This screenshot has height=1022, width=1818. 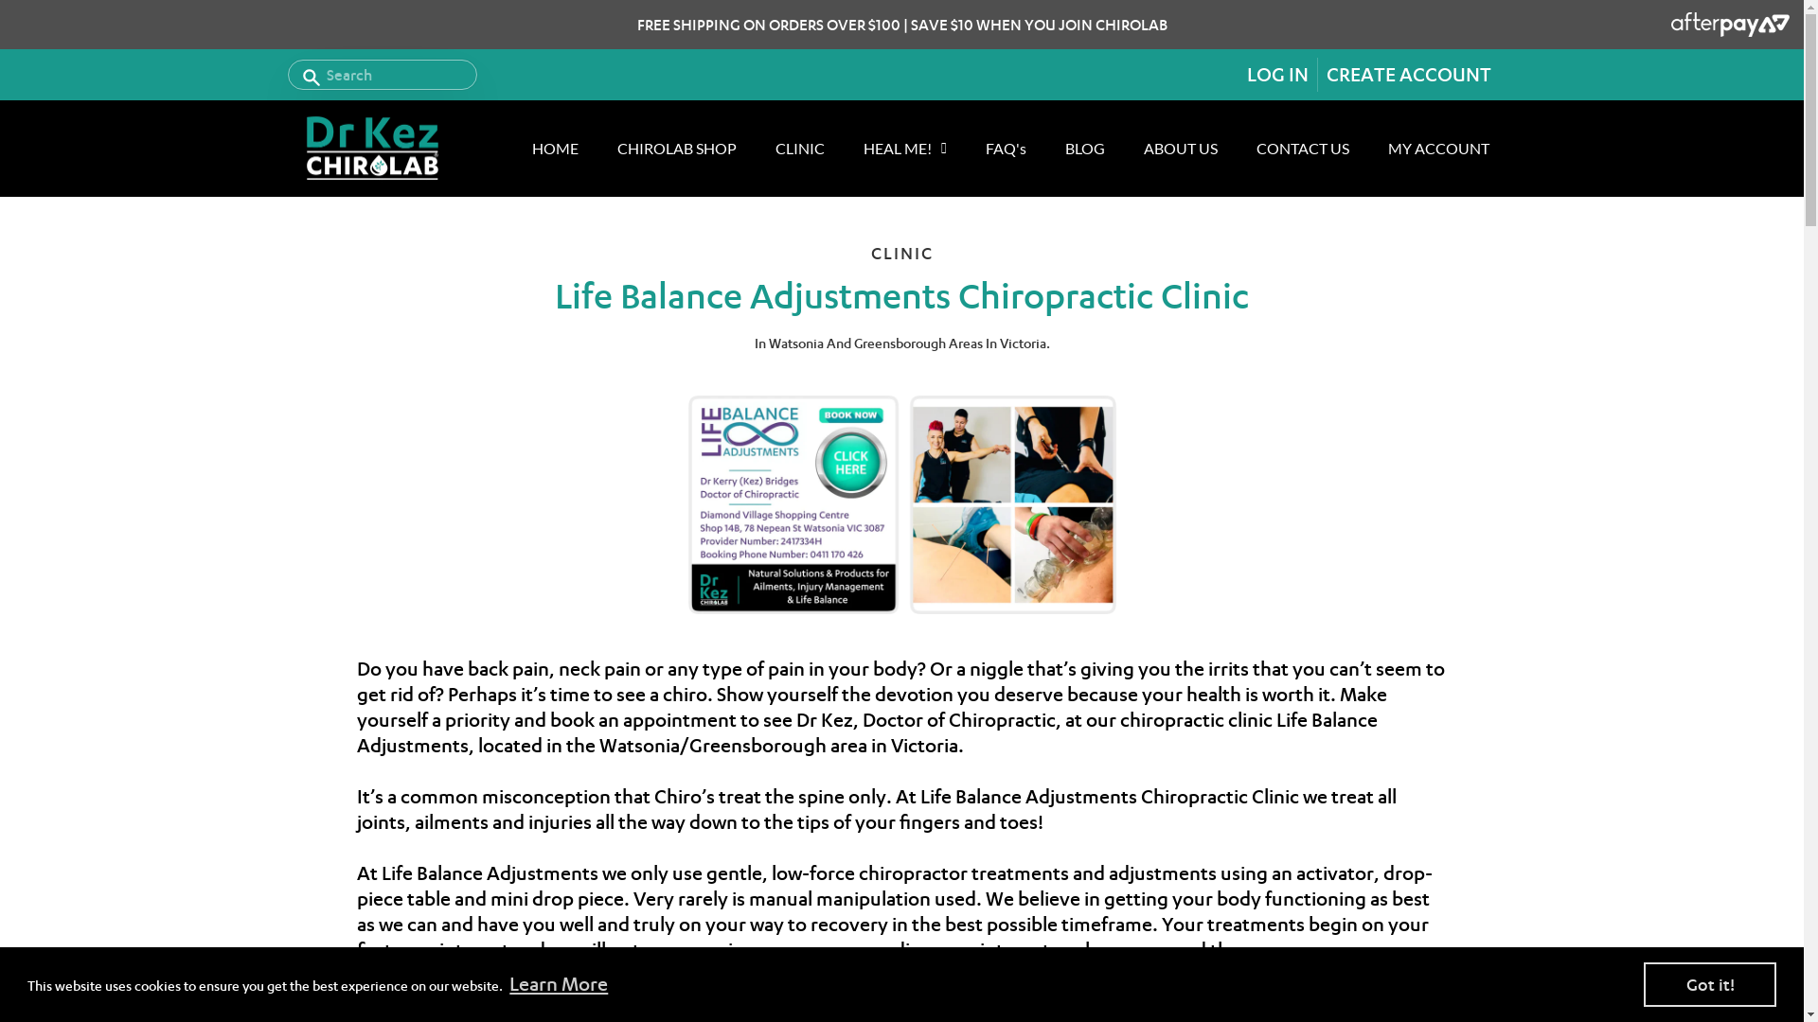 What do you see at coordinates (555, 149) in the screenshot?
I see `HOME` at bounding box center [555, 149].